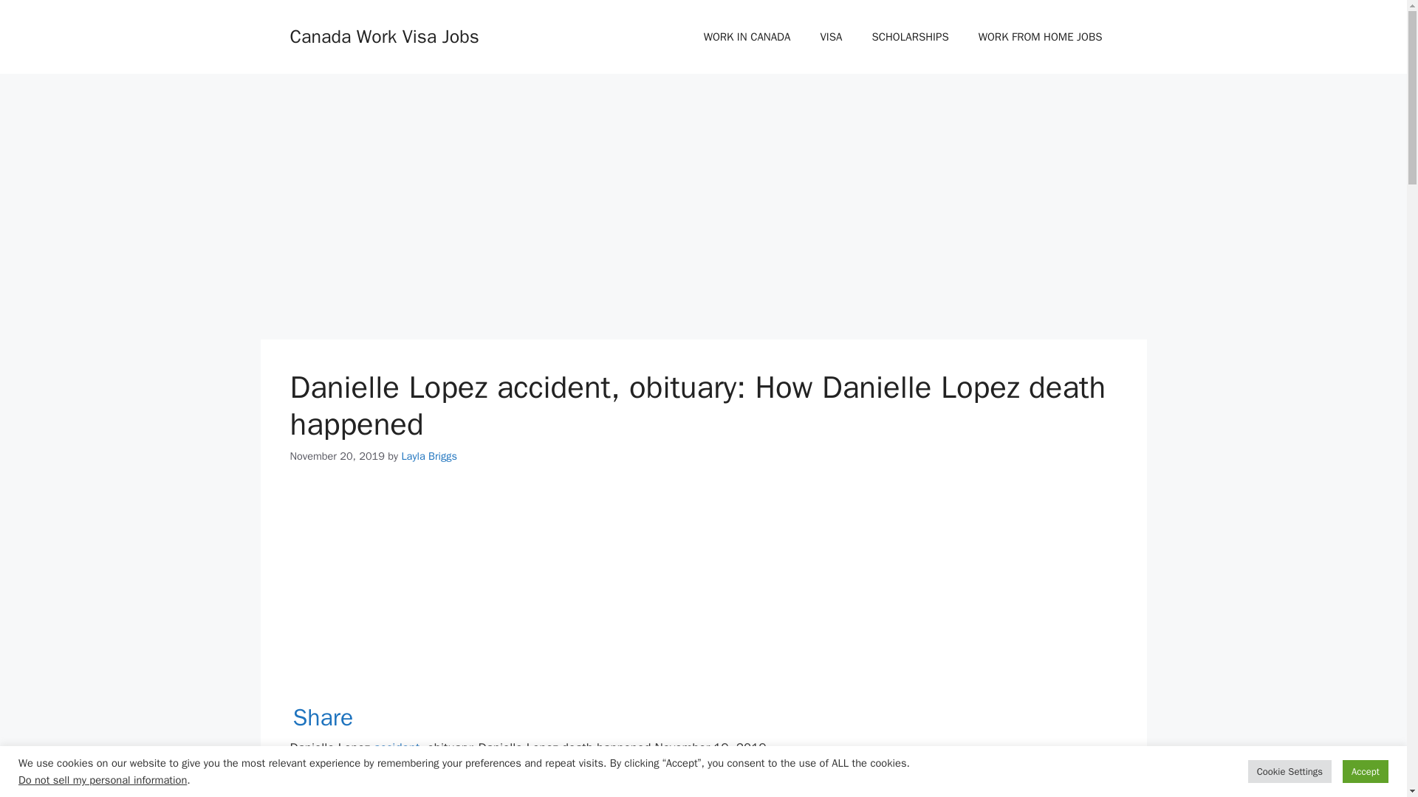  What do you see at coordinates (384, 35) in the screenshot?
I see `Canada Work Visa Jobs` at bounding box center [384, 35].